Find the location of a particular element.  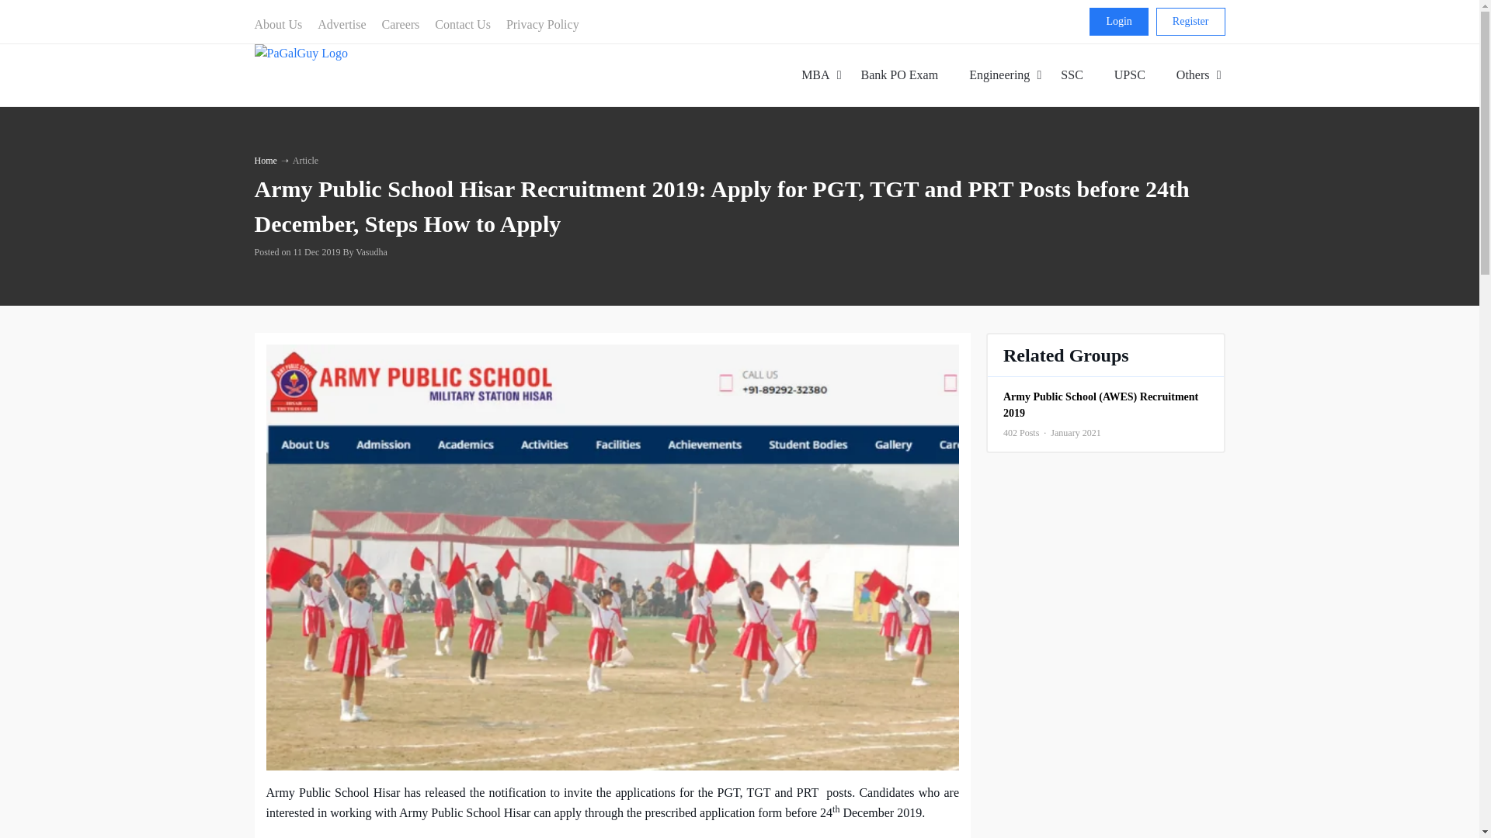

Contact Us is located at coordinates (462, 24).